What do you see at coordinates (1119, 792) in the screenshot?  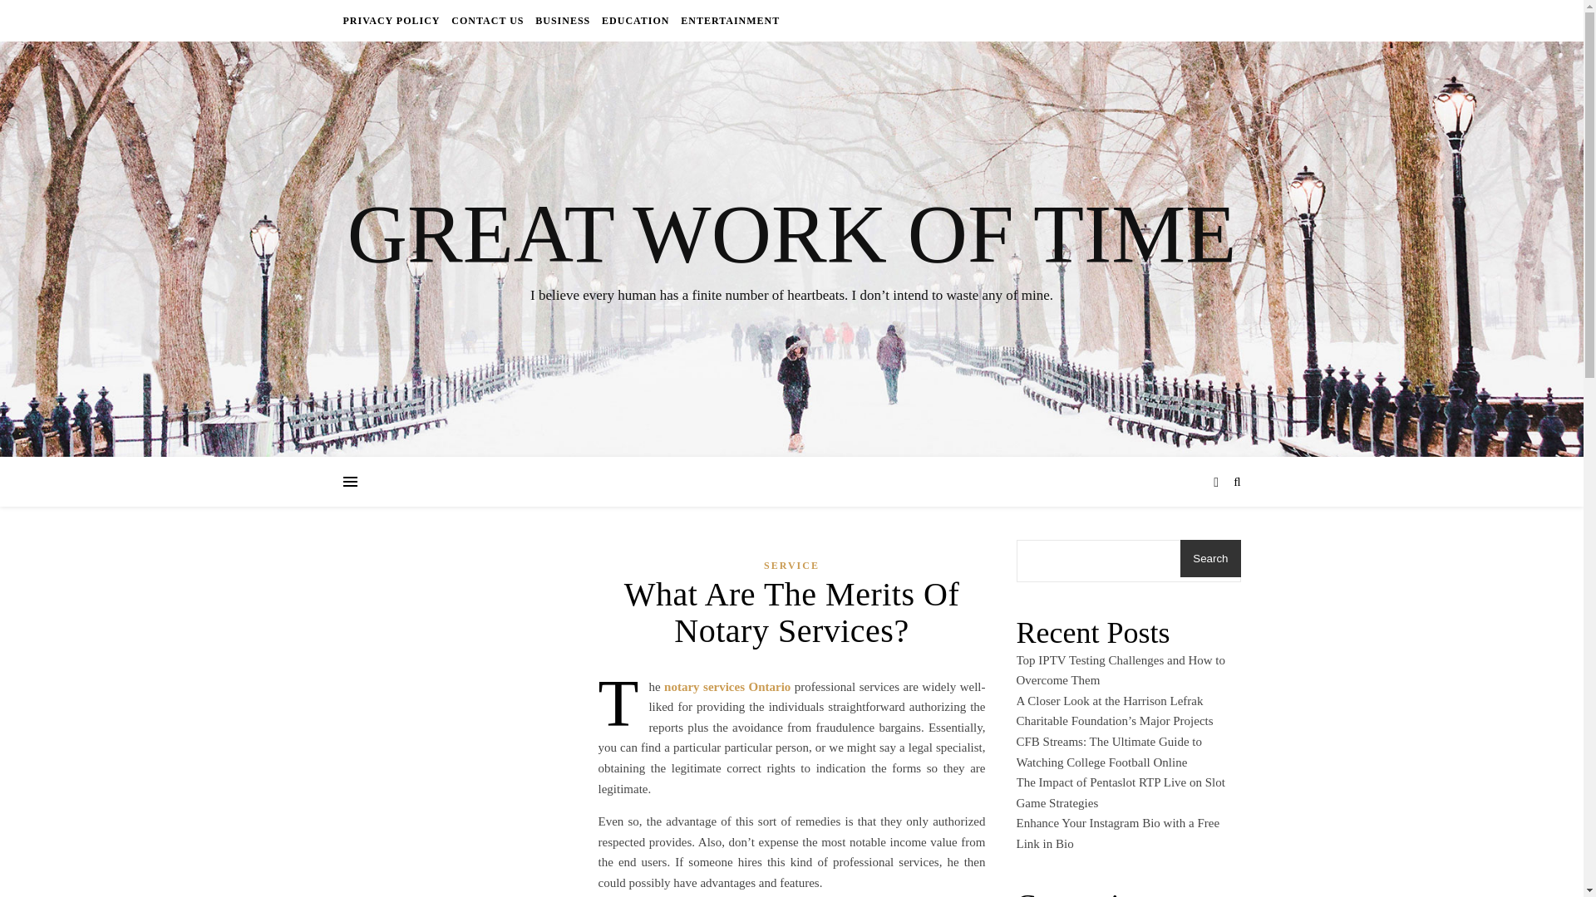 I see `The Impact of Pentaslot RTP Live on Slot Game Strategies` at bounding box center [1119, 792].